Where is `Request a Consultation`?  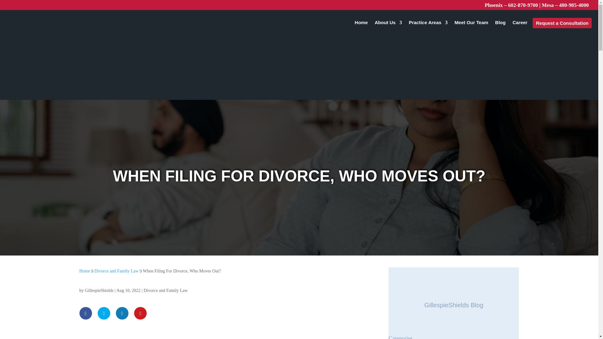
Request a Consultation is located at coordinates (562, 23).